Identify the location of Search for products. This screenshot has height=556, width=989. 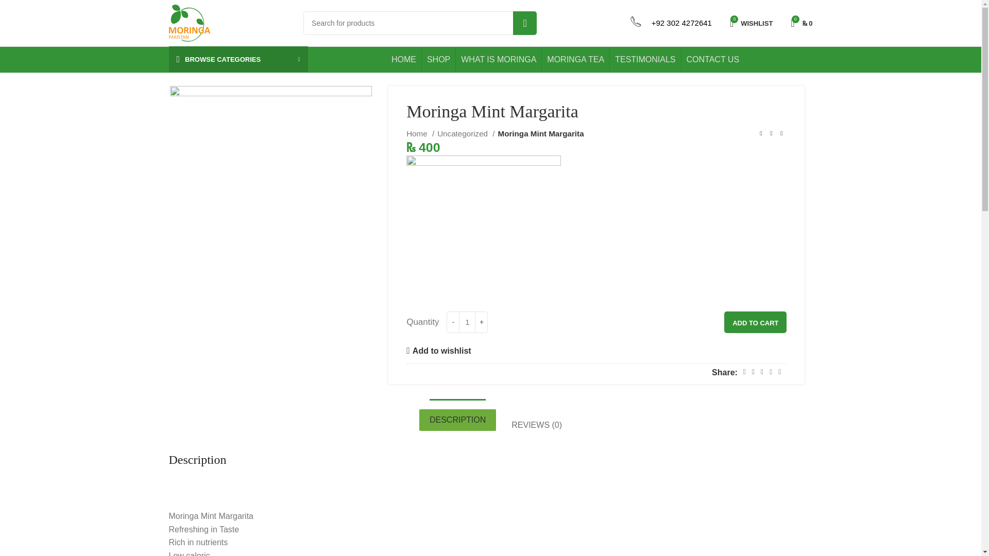
(420, 23).